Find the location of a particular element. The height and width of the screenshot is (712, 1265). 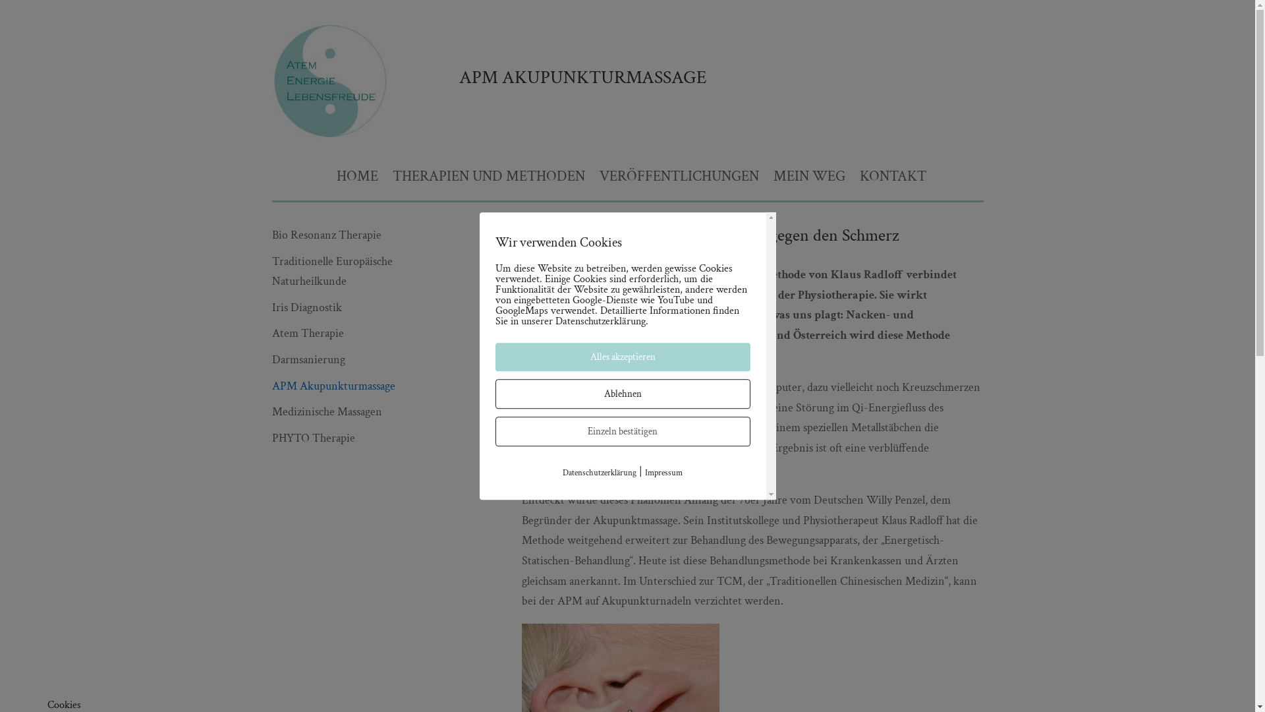

MEIN WEG is located at coordinates (809, 186).